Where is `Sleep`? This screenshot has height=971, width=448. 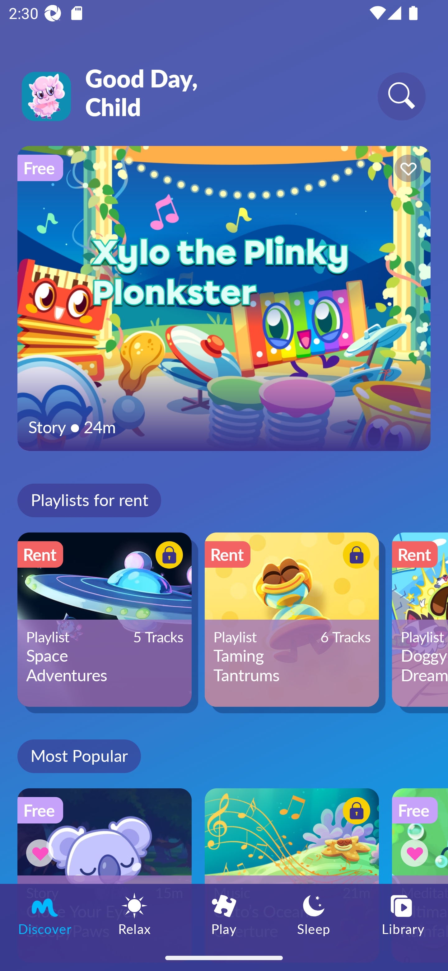 Sleep is located at coordinates (314, 914).